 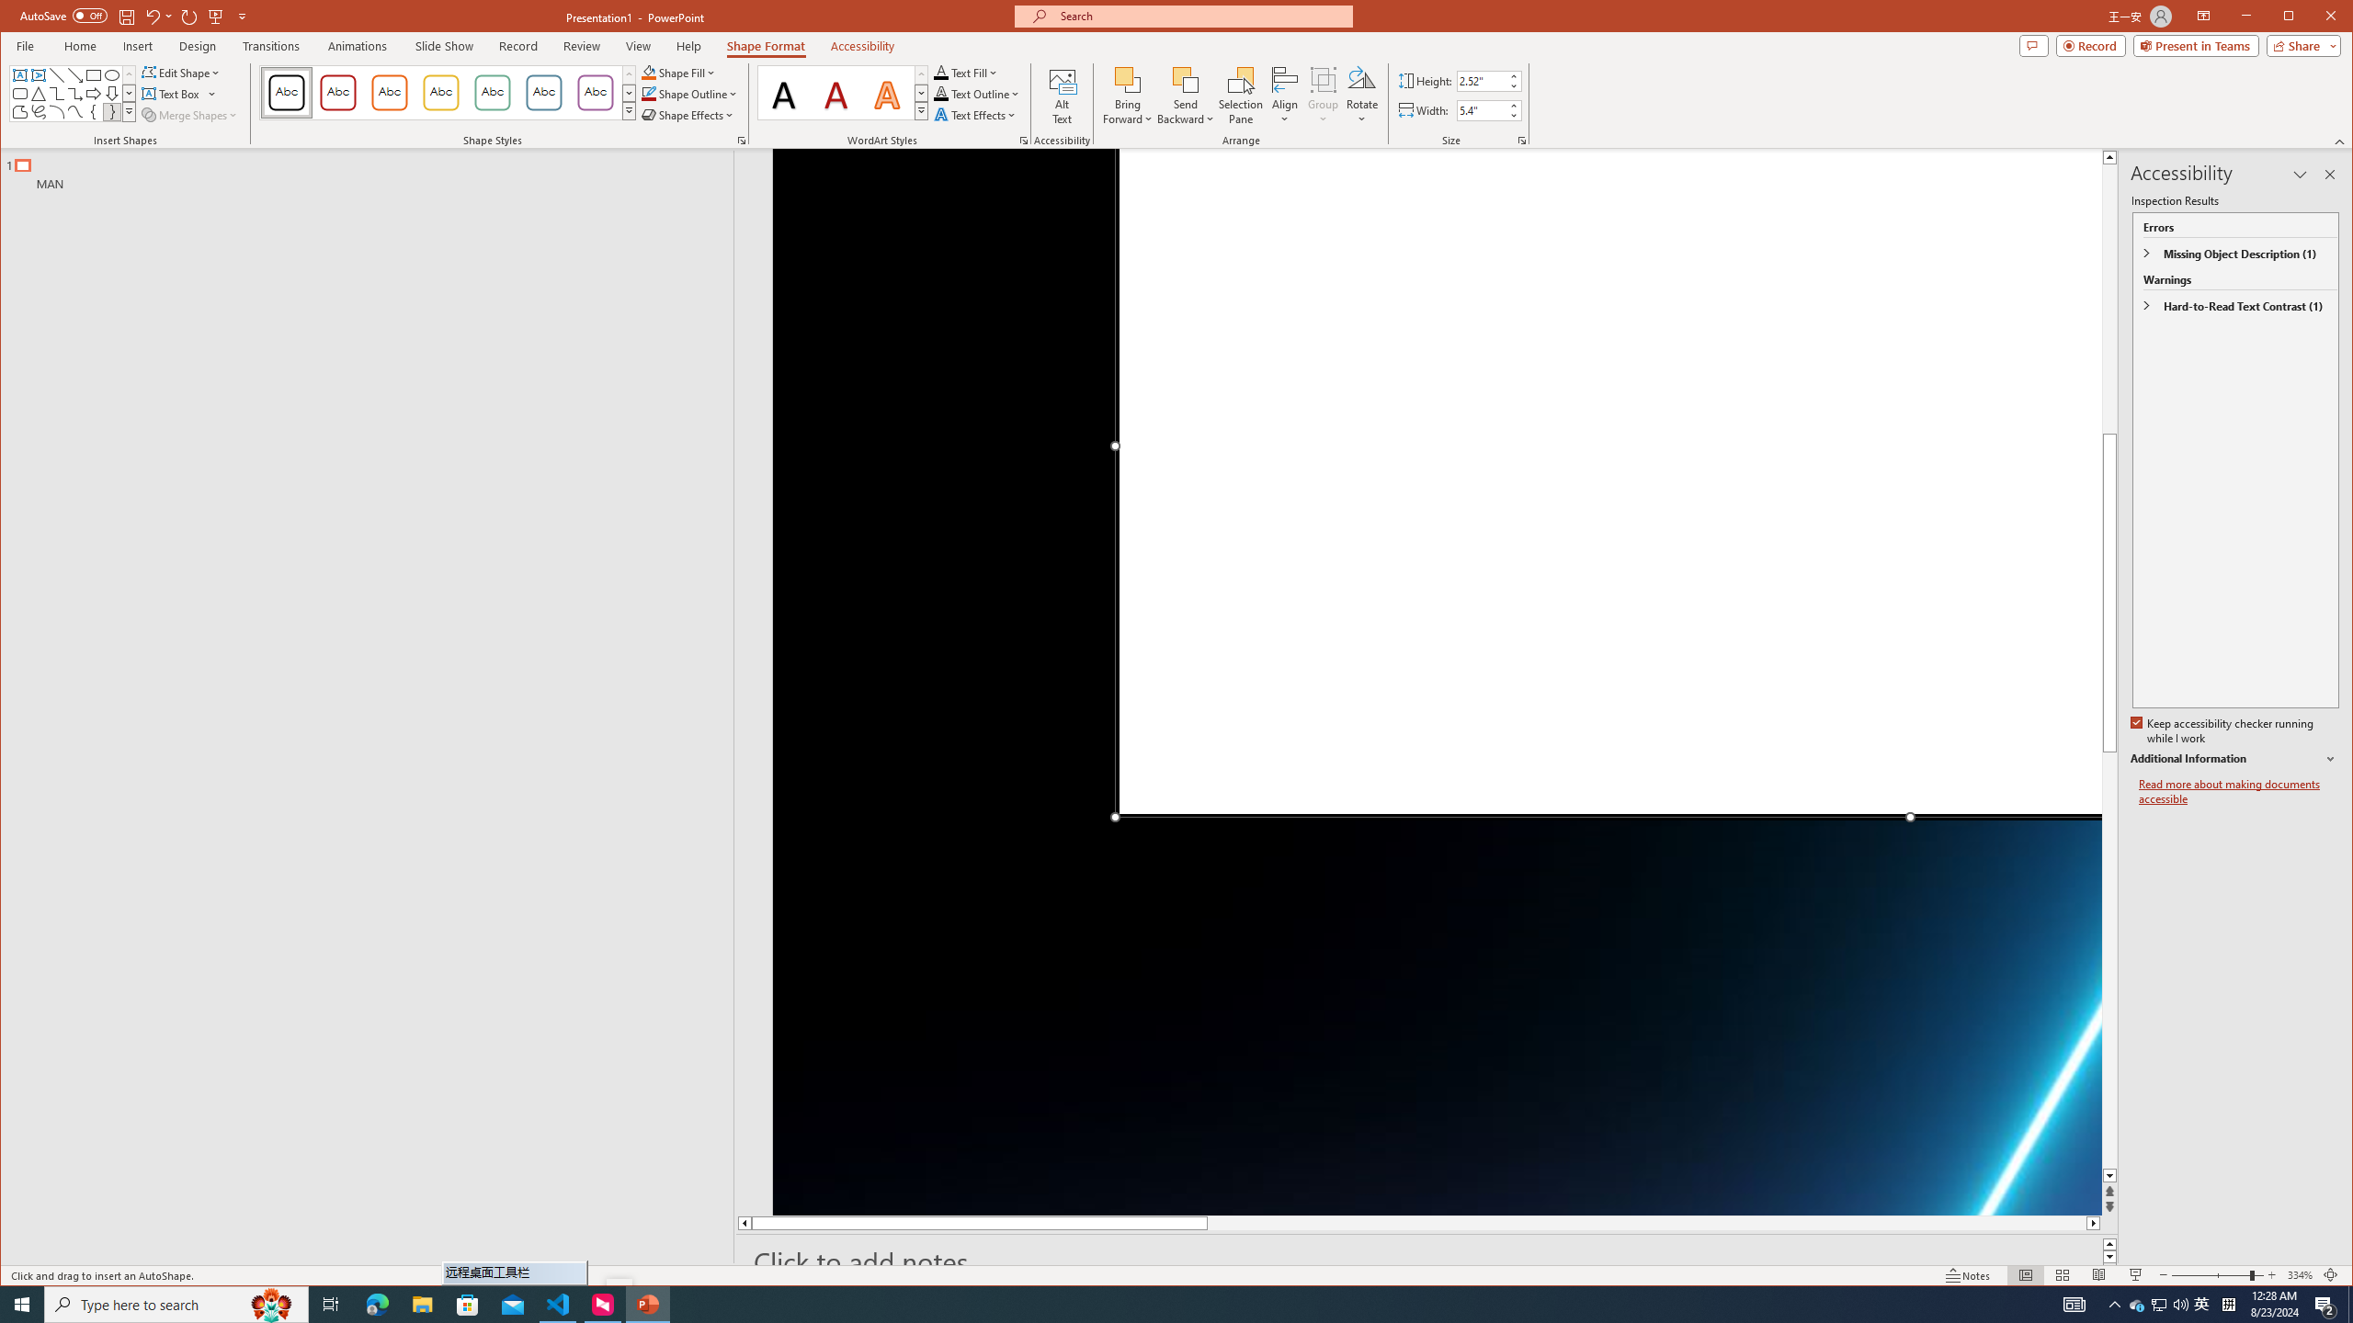 I want to click on Colored Outline - Blue-Gray, Accent 5, so click(x=543, y=93).